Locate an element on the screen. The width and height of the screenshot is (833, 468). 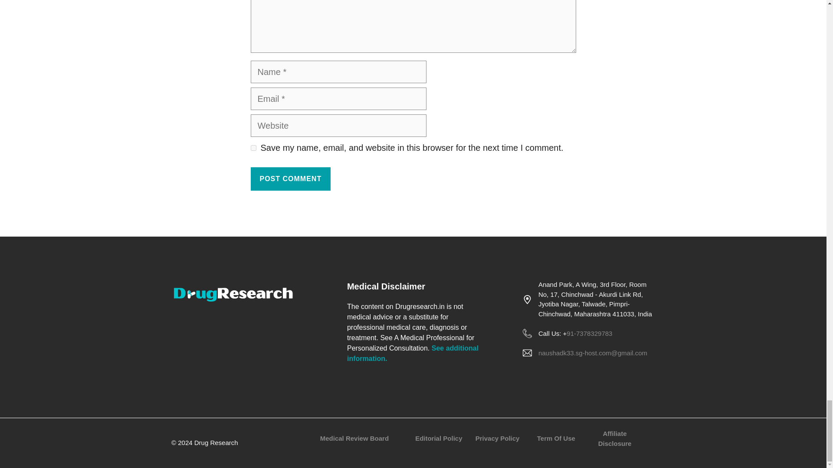
Term Of Use is located at coordinates (556, 438).